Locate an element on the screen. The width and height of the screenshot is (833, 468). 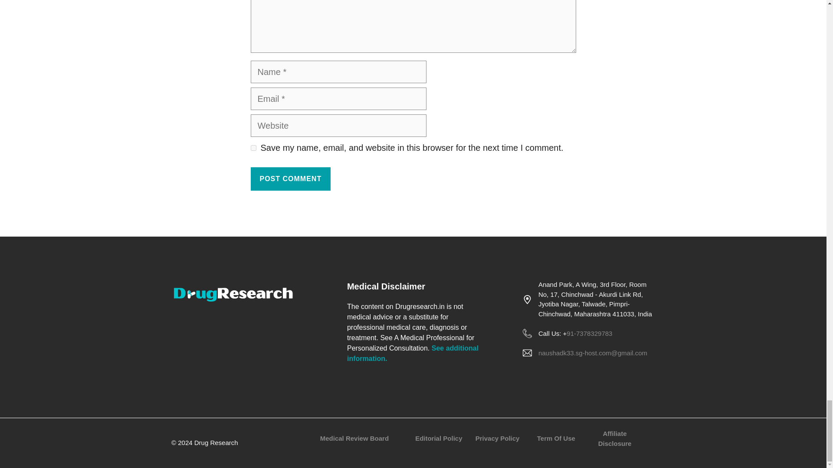
Term Of Use is located at coordinates (556, 438).